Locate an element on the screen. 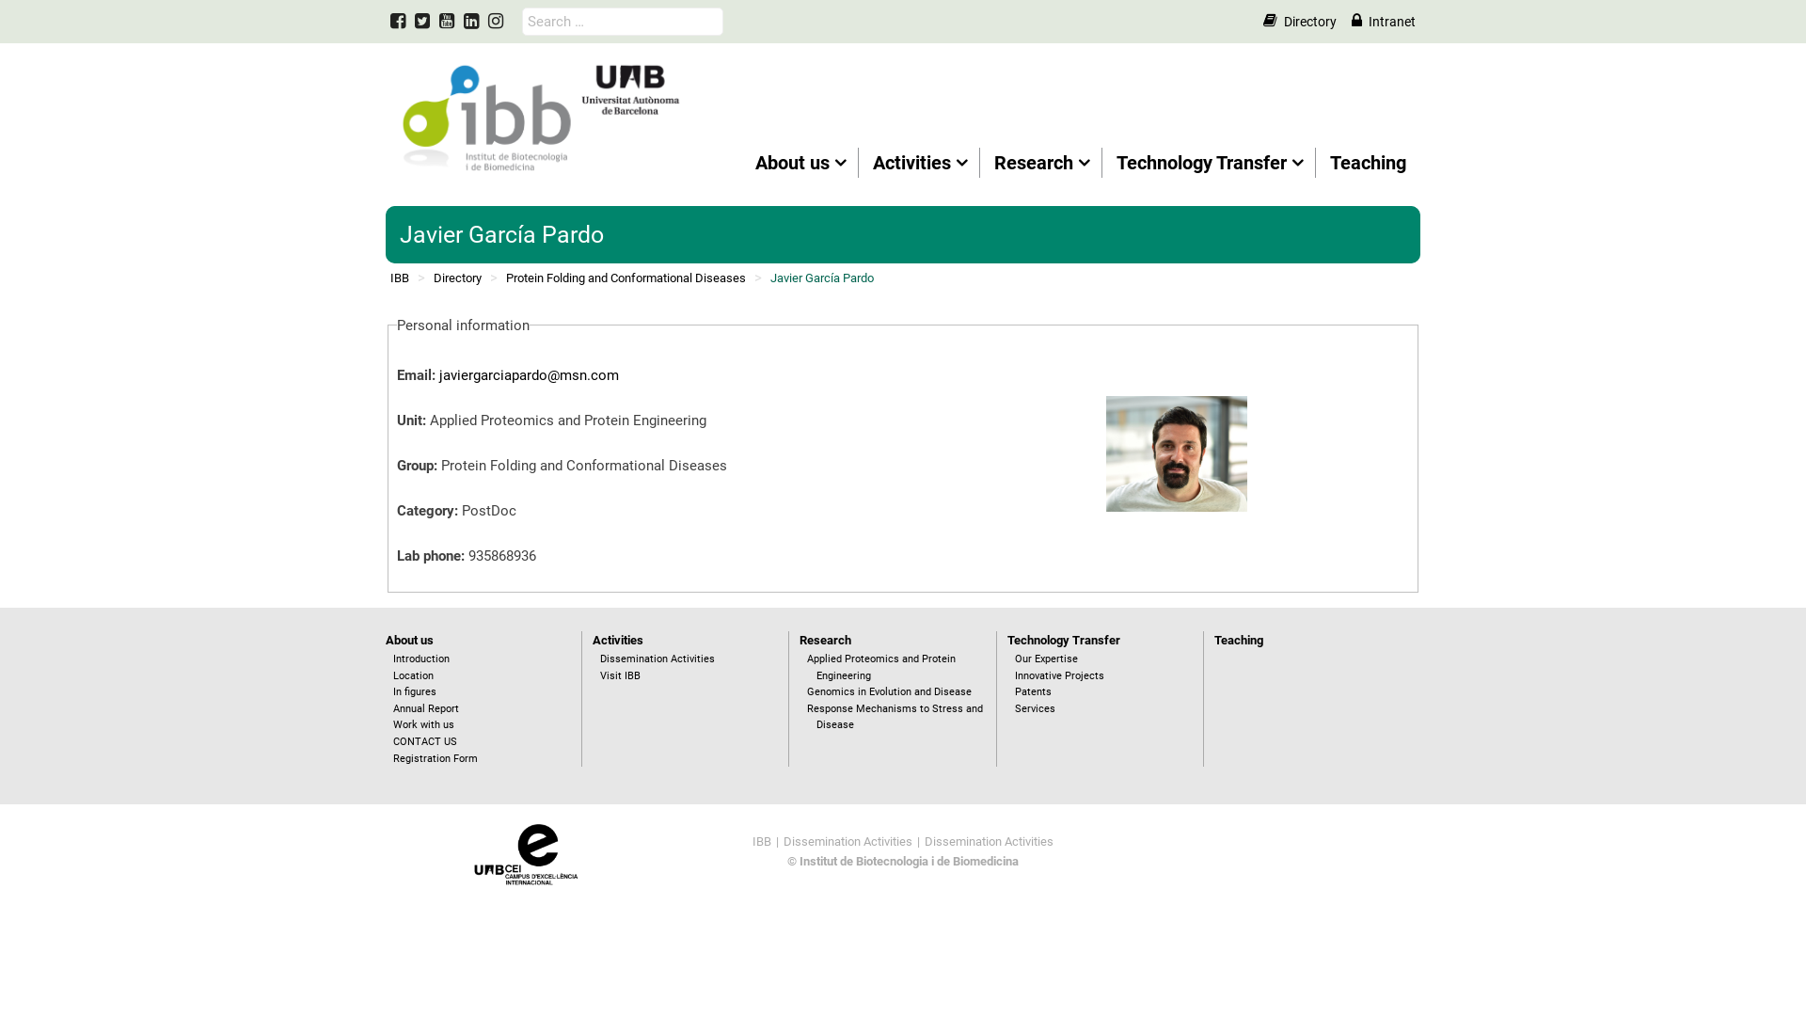  About us is located at coordinates (410, 640).